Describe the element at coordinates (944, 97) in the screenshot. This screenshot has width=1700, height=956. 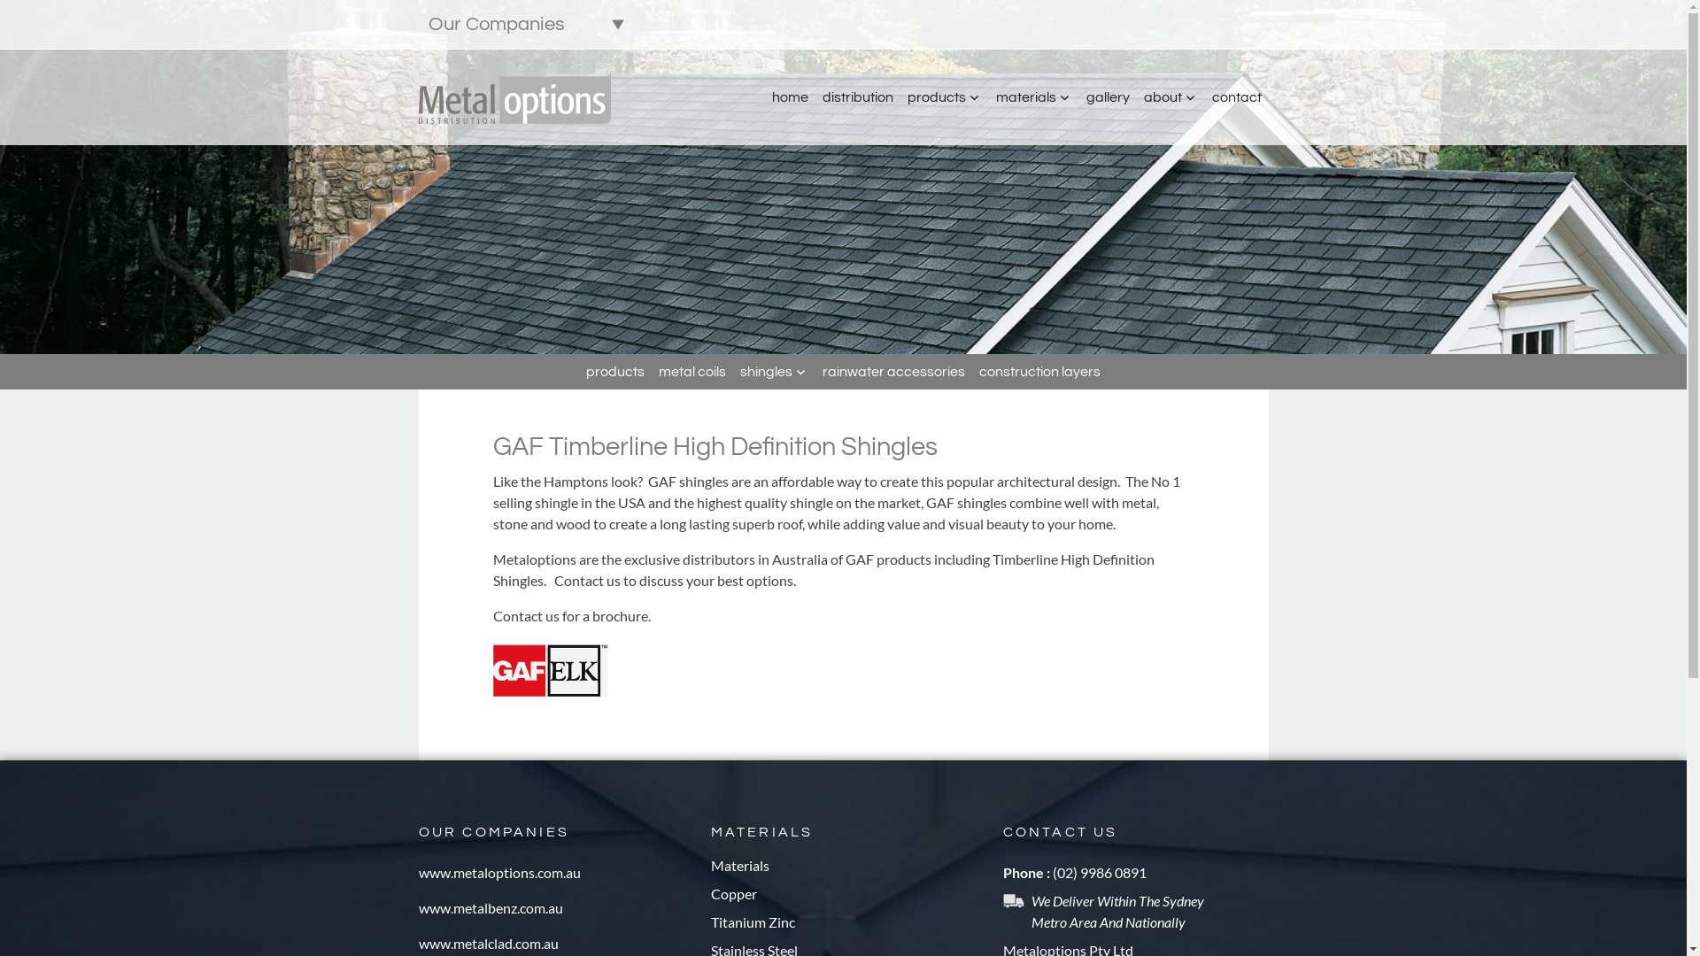
I see `products` at that location.